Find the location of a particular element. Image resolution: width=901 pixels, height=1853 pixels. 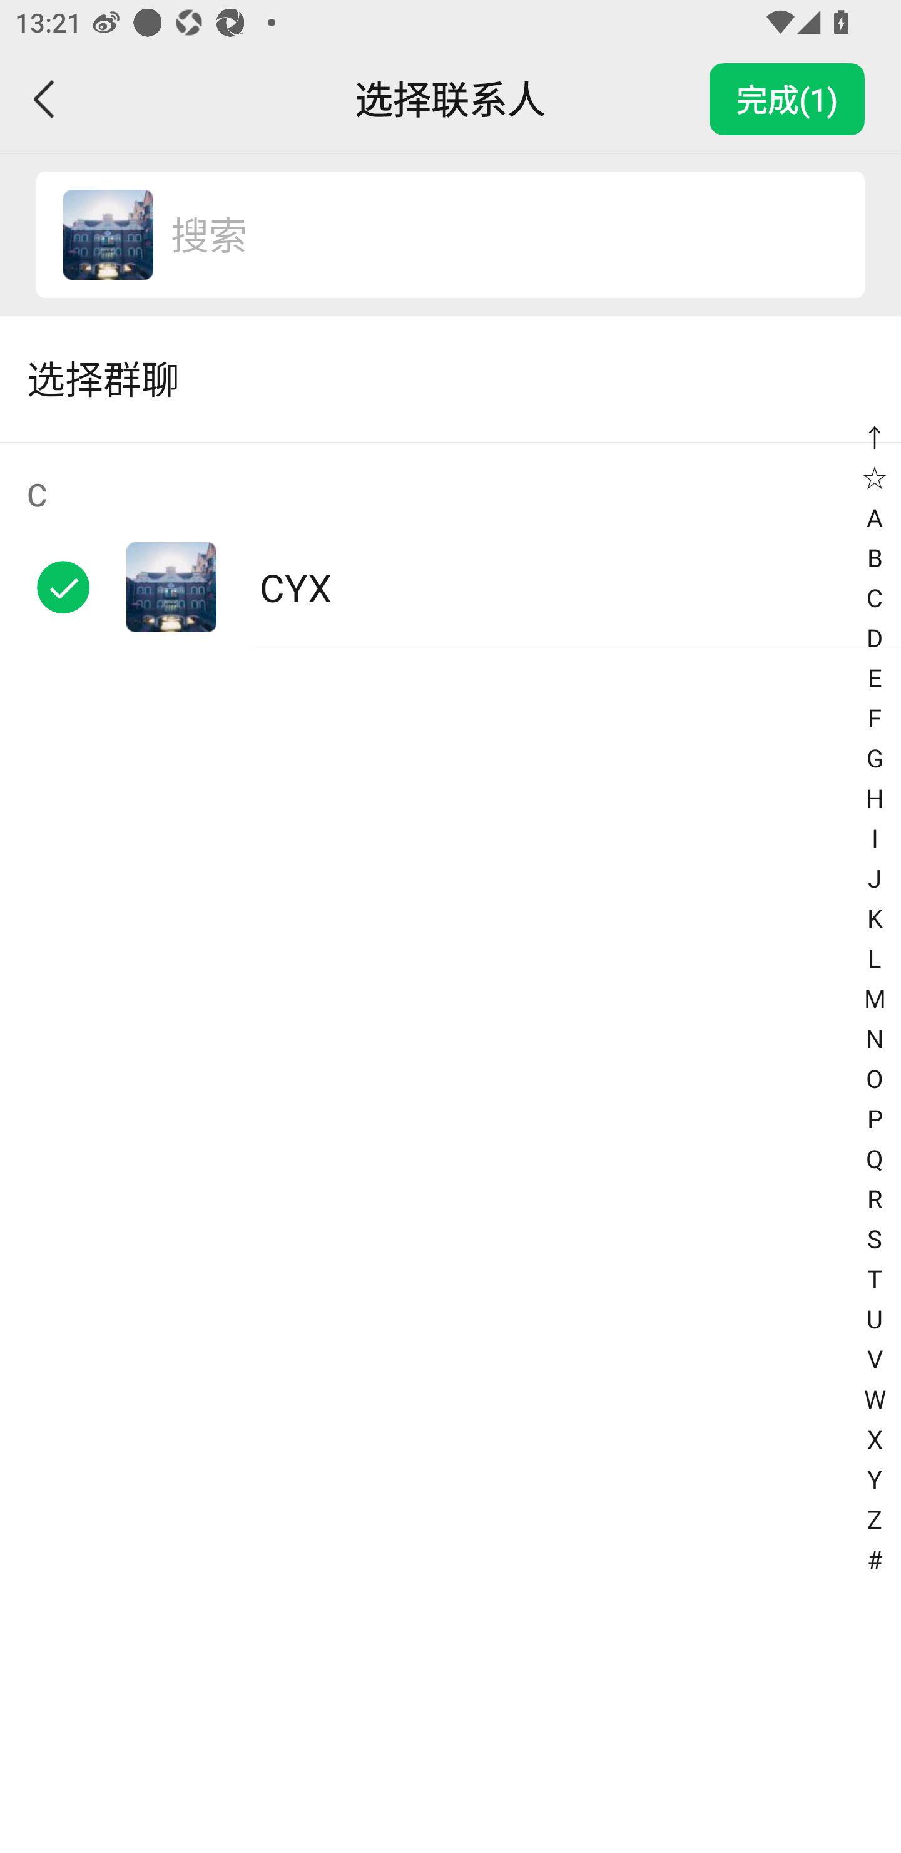

选择群聊 is located at coordinates (450, 379).